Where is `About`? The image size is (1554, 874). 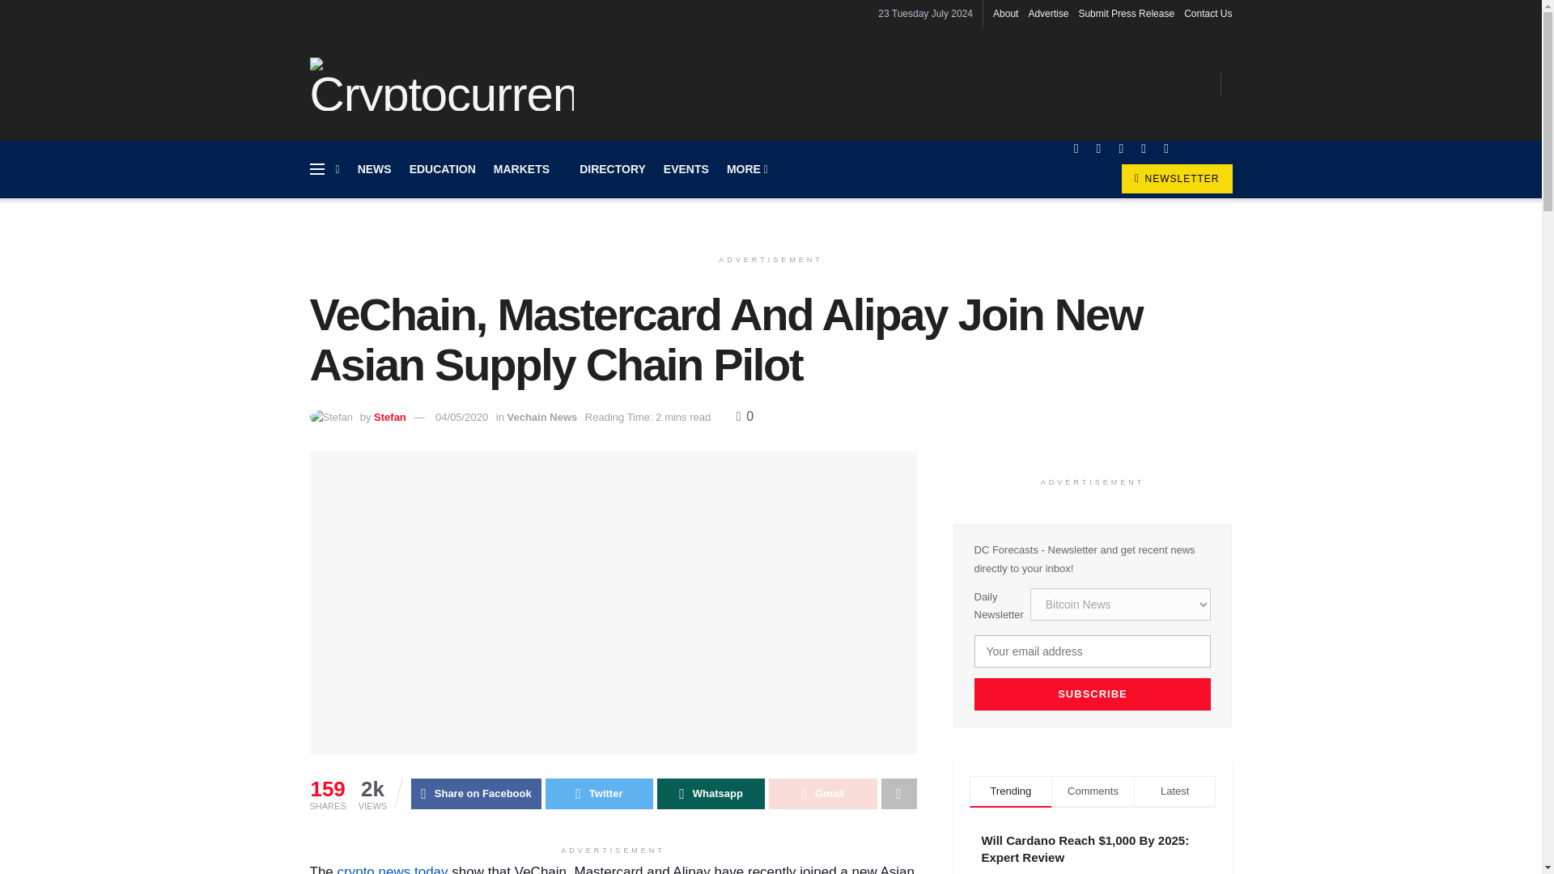 About is located at coordinates (1005, 13).